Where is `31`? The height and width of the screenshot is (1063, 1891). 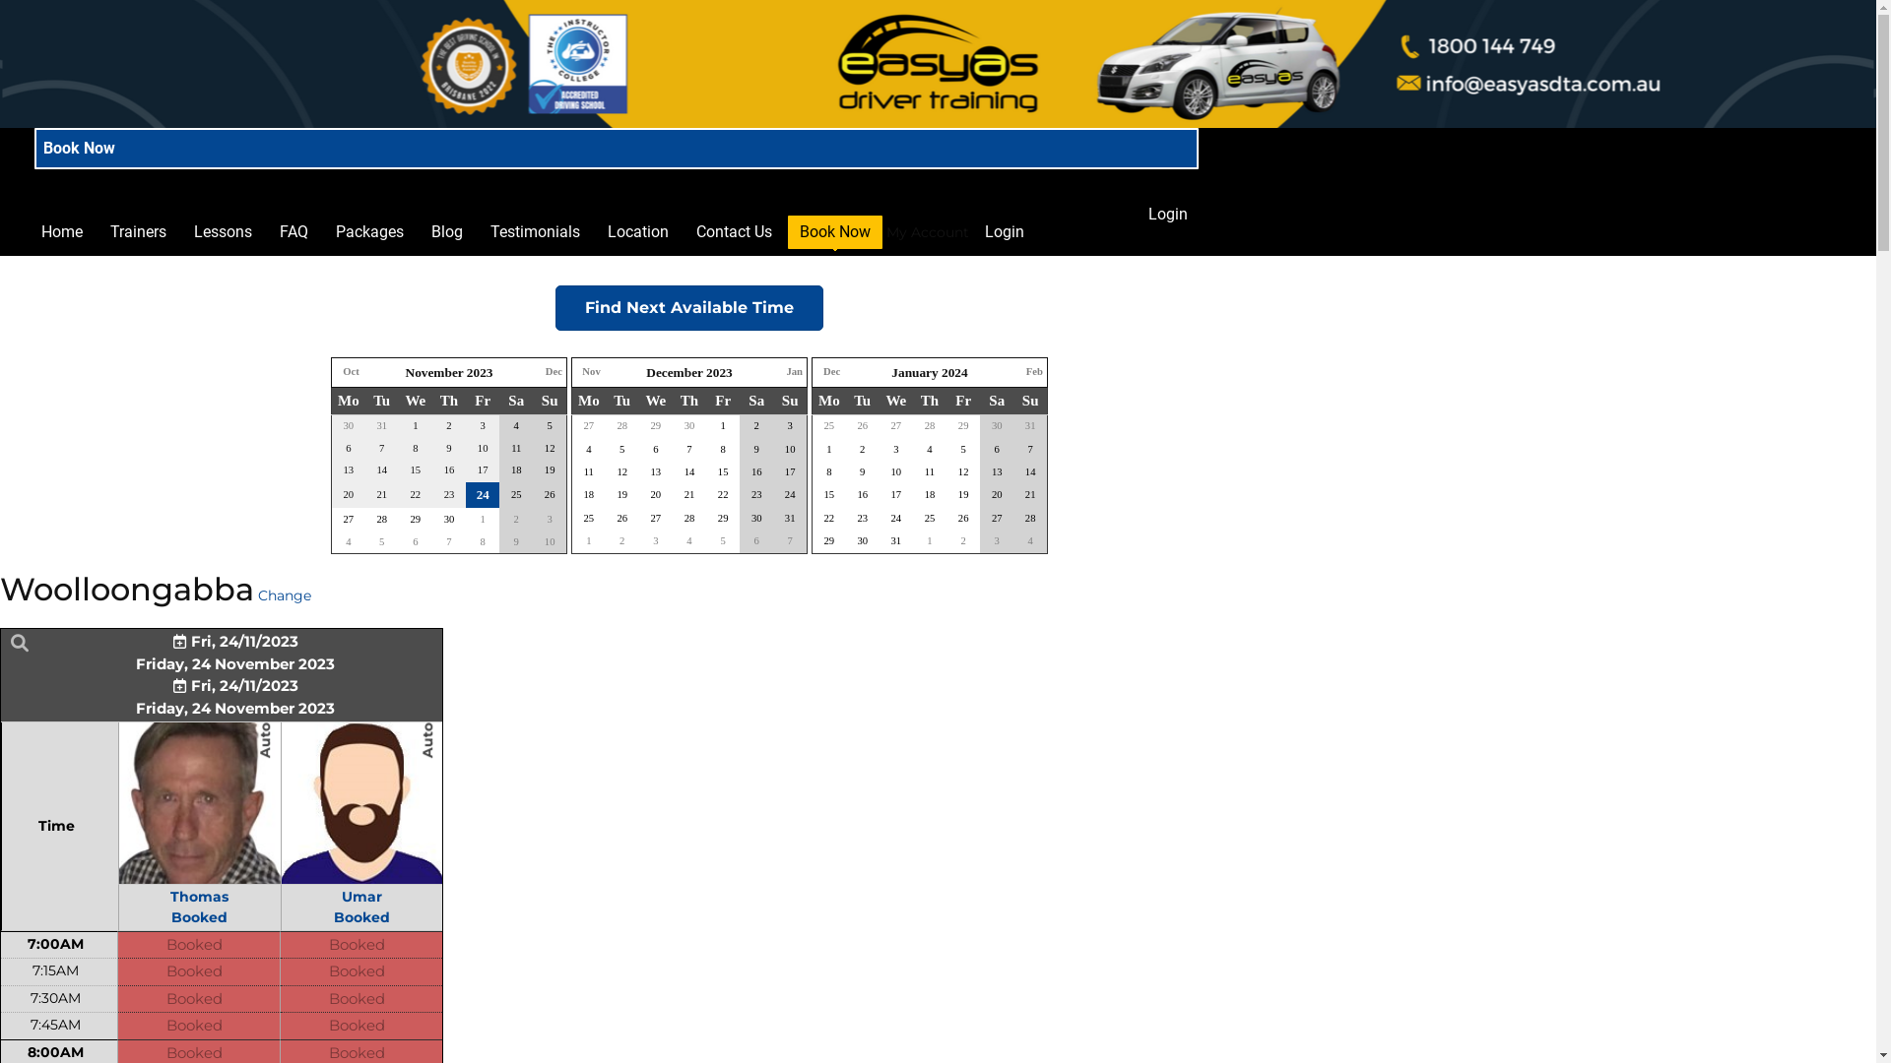
31 is located at coordinates (1030, 425).